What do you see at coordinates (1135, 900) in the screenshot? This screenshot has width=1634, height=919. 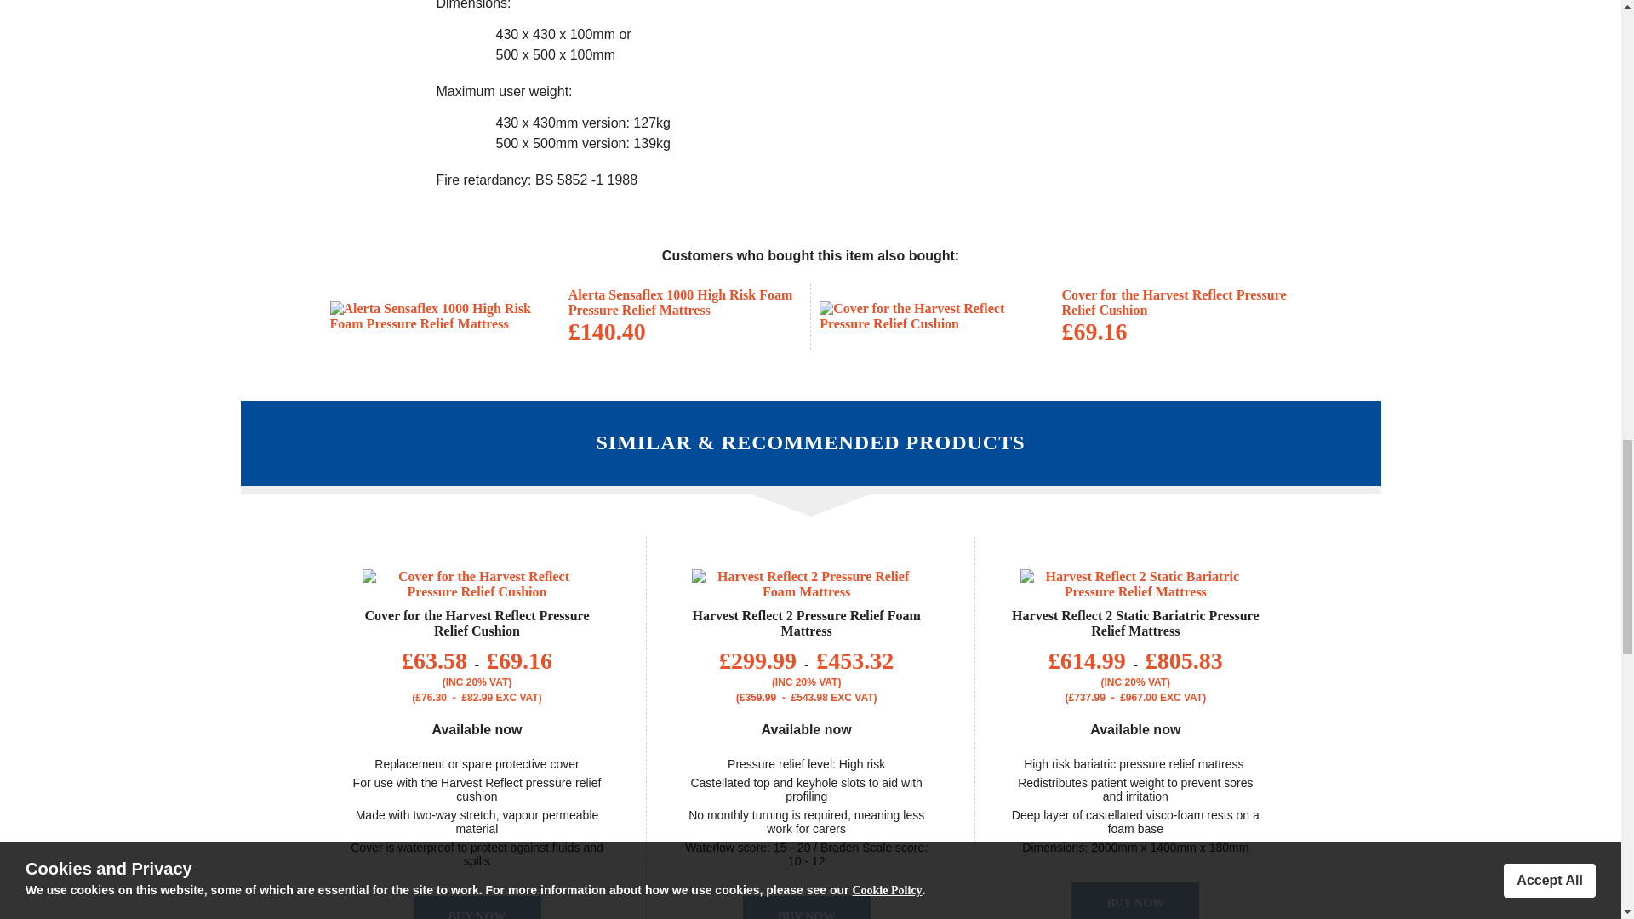 I see `BUY NOW` at bounding box center [1135, 900].